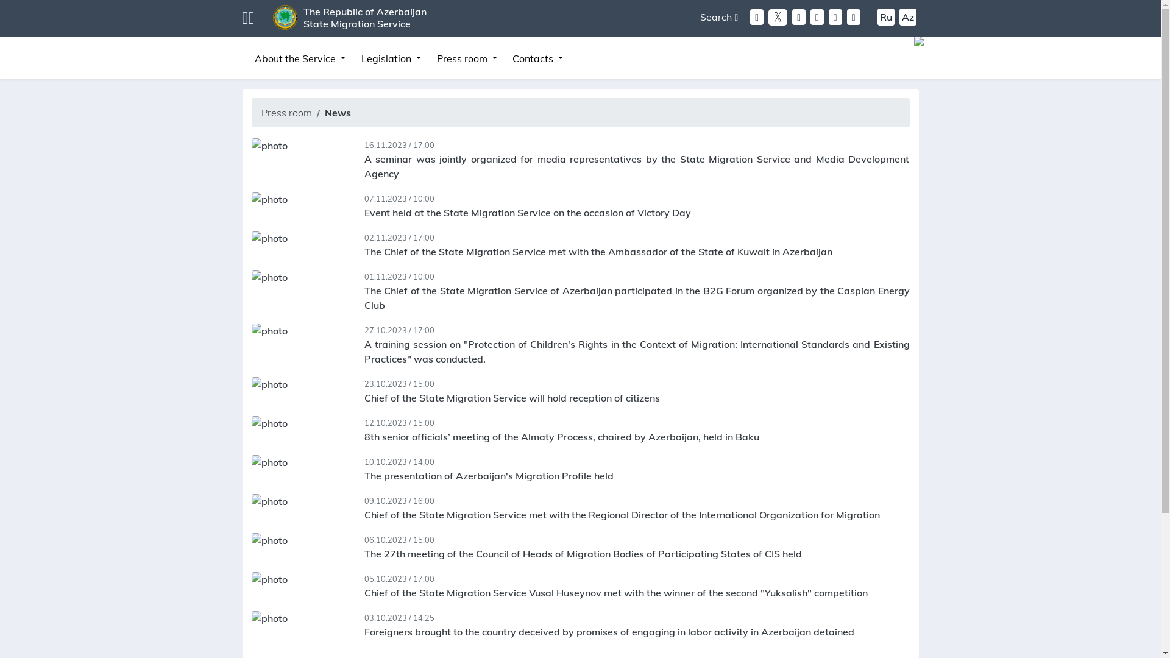 The height and width of the screenshot is (658, 1170). I want to click on Contacts, so click(539, 58).